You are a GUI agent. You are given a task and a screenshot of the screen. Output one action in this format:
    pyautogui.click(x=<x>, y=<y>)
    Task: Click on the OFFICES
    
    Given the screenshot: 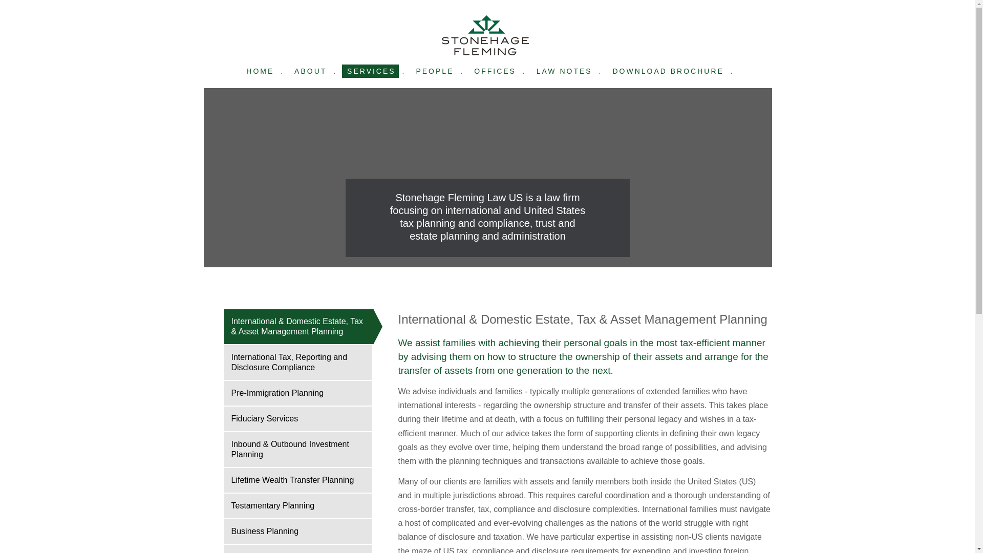 What is the action you would take?
    pyautogui.click(x=494, y=71)
    